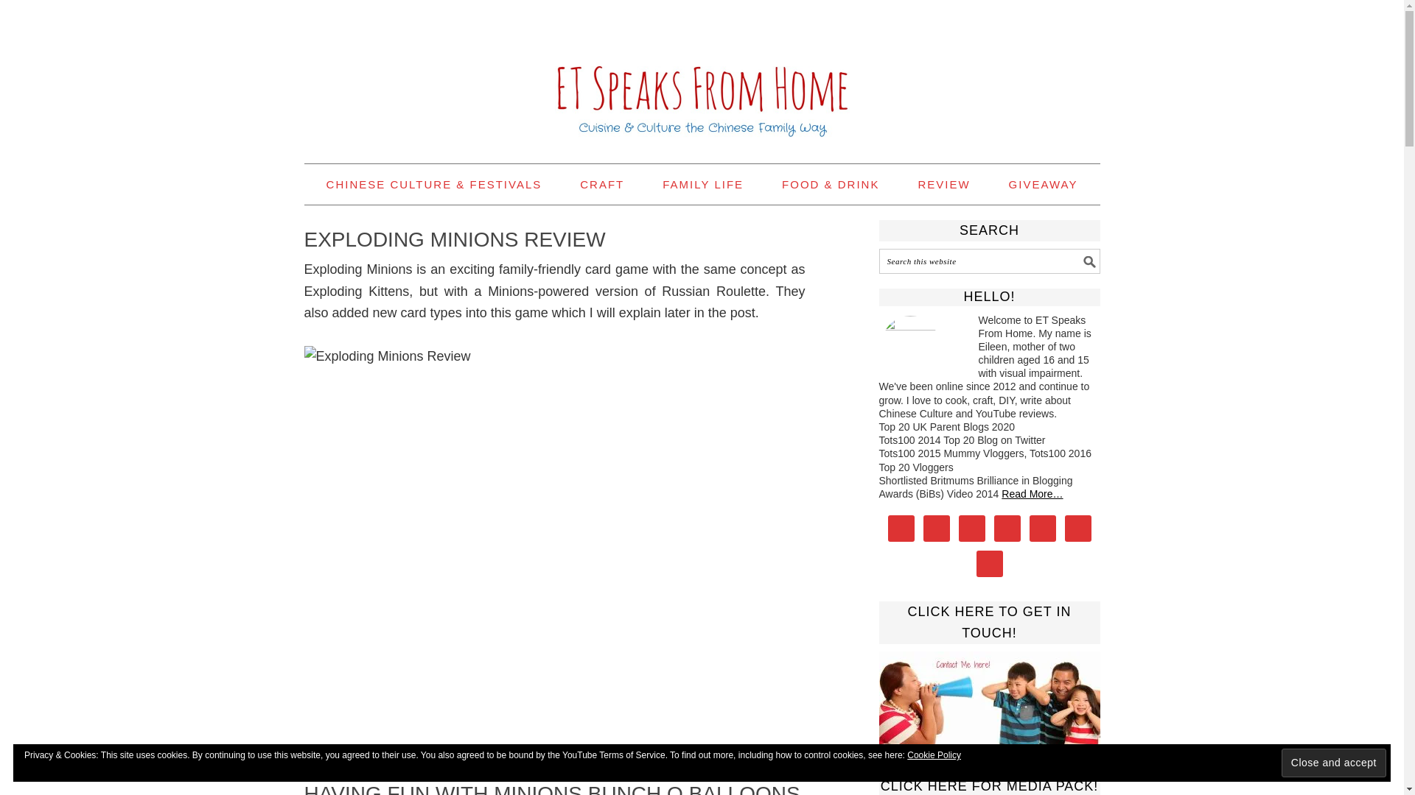  What do you see at coordinates (702, 75) in the screenshot?
I see `ET SPEAKS FROM HOME` at bounding box center [702, 75].